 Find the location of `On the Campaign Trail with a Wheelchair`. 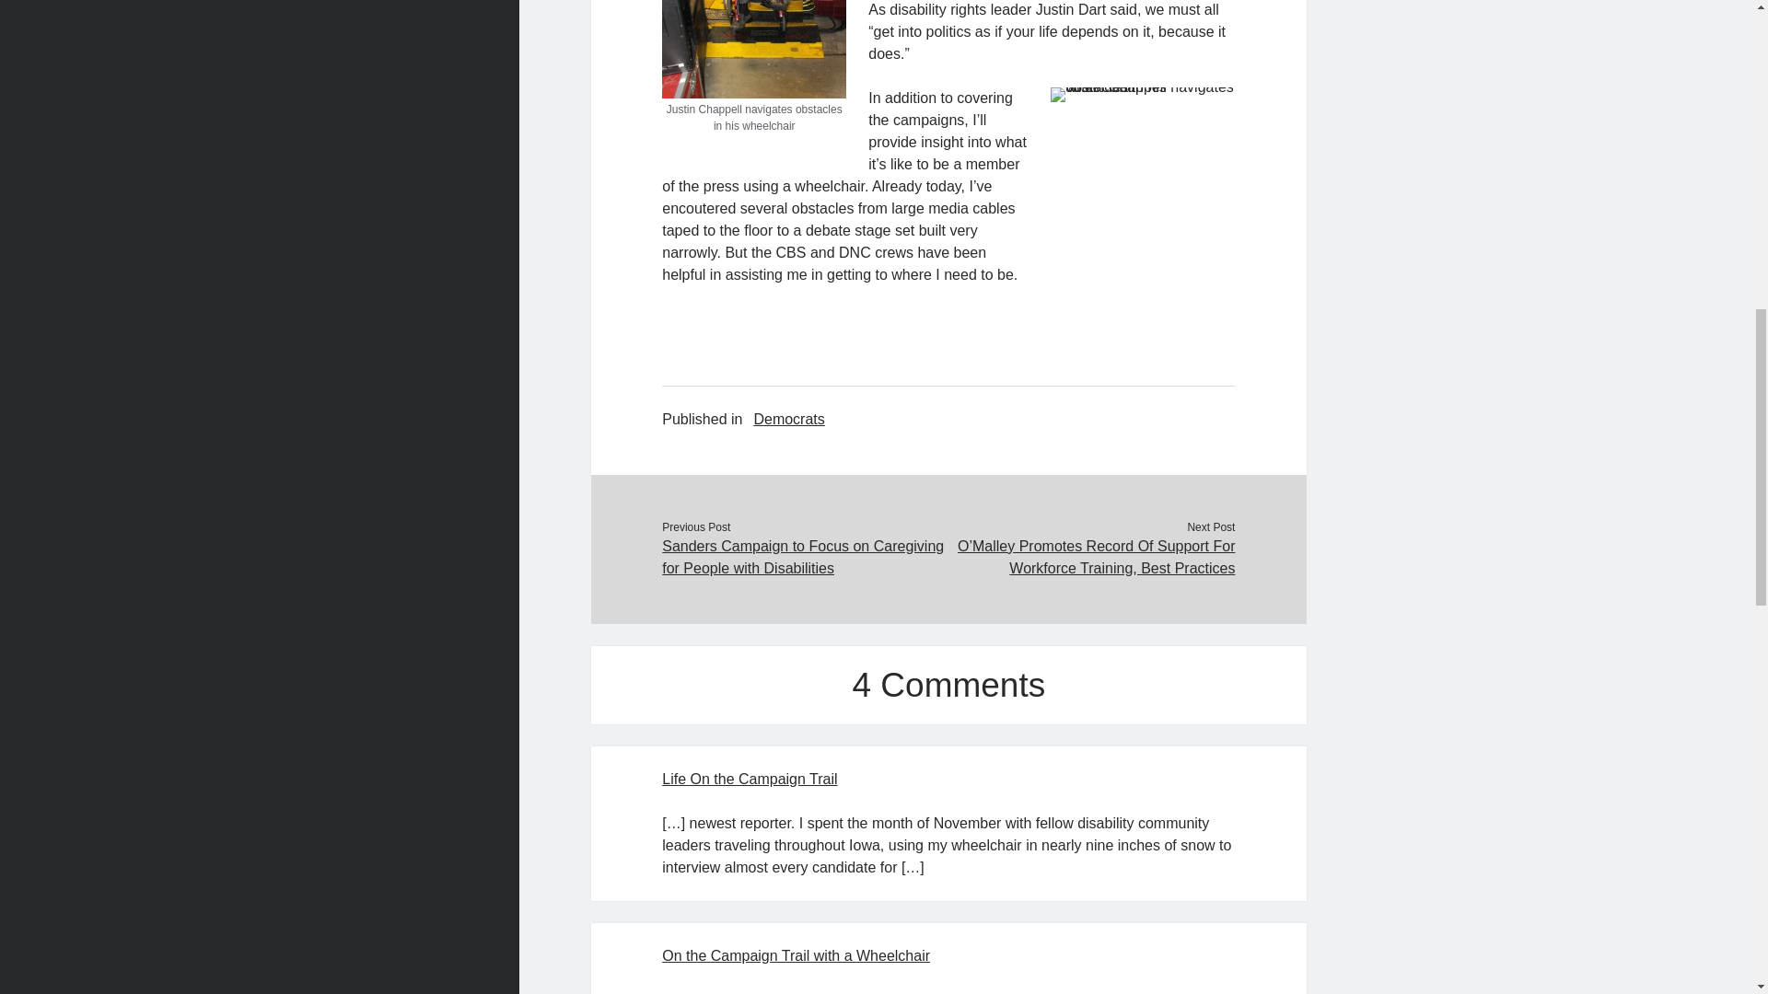

On the Campaign Trail with a Wheelchair is located at coordinates (796, 955).